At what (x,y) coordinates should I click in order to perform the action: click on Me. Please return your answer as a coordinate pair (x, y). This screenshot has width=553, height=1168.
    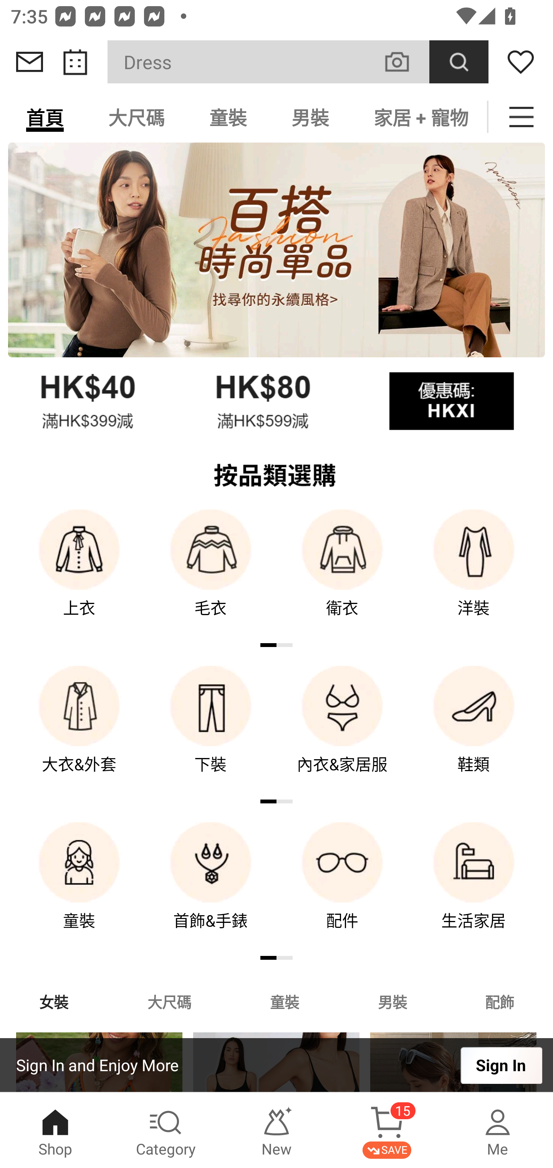
    Looking at the image, I should click on (498, 1130).